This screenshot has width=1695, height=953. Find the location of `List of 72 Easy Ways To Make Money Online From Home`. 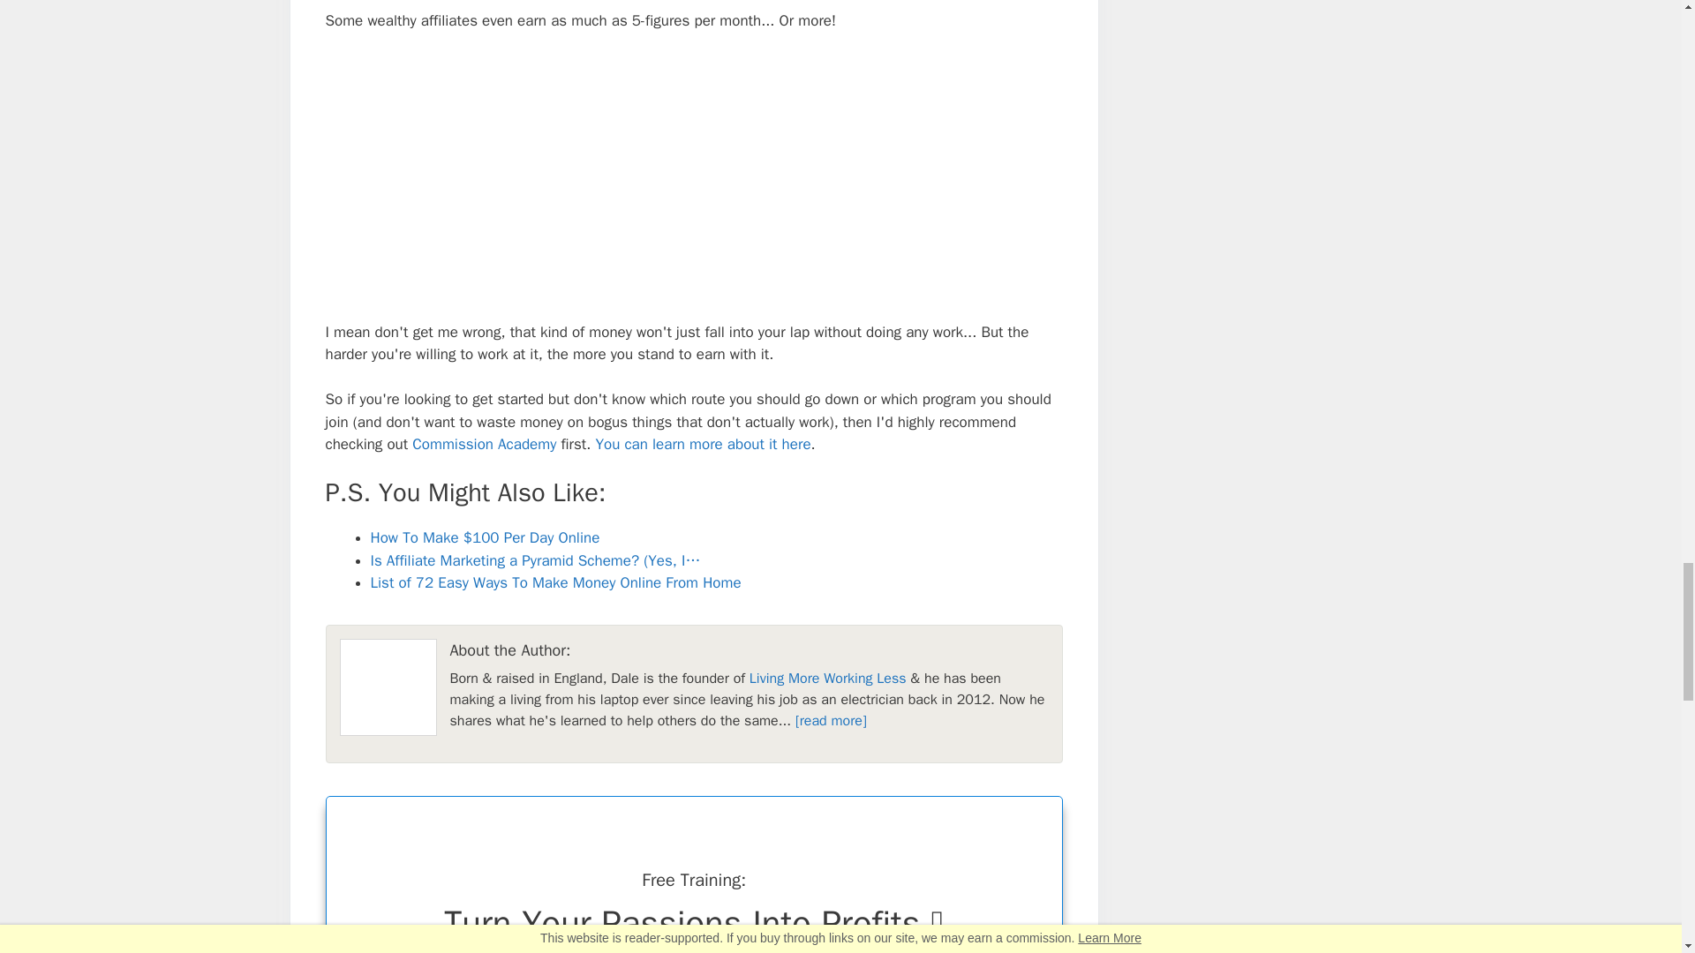

List of 72 Easy Ways To Make Money Online From Home is located at coordinates (556, 582).